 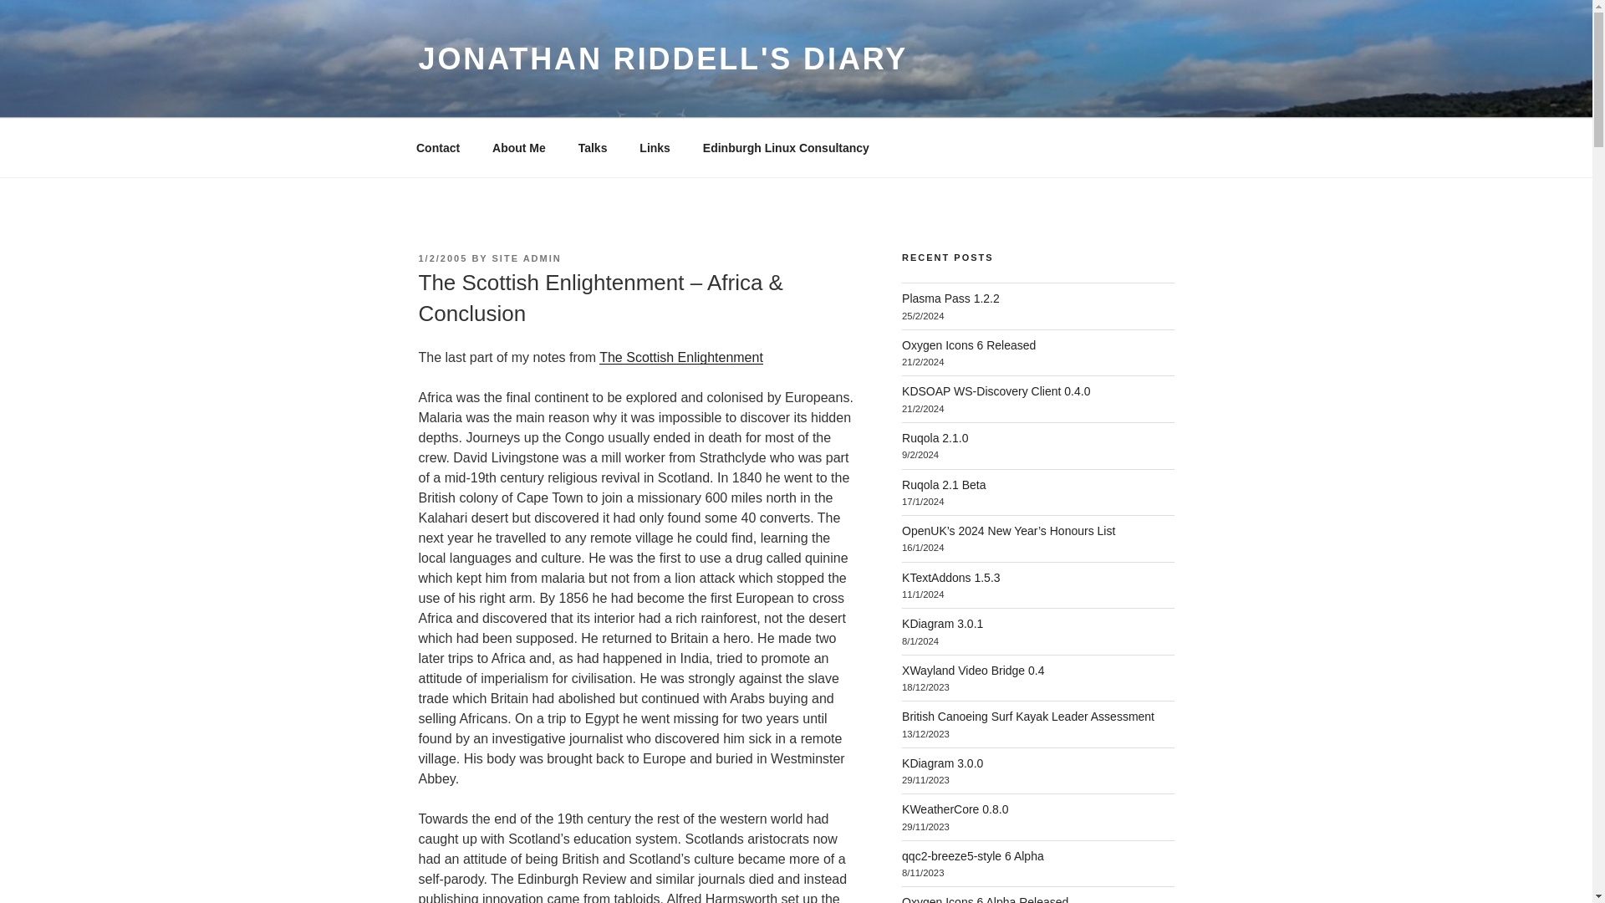 What do you see at coordinates (519, 147) in the screenshot?
I see `About Me` at bounding box center [519, 147].